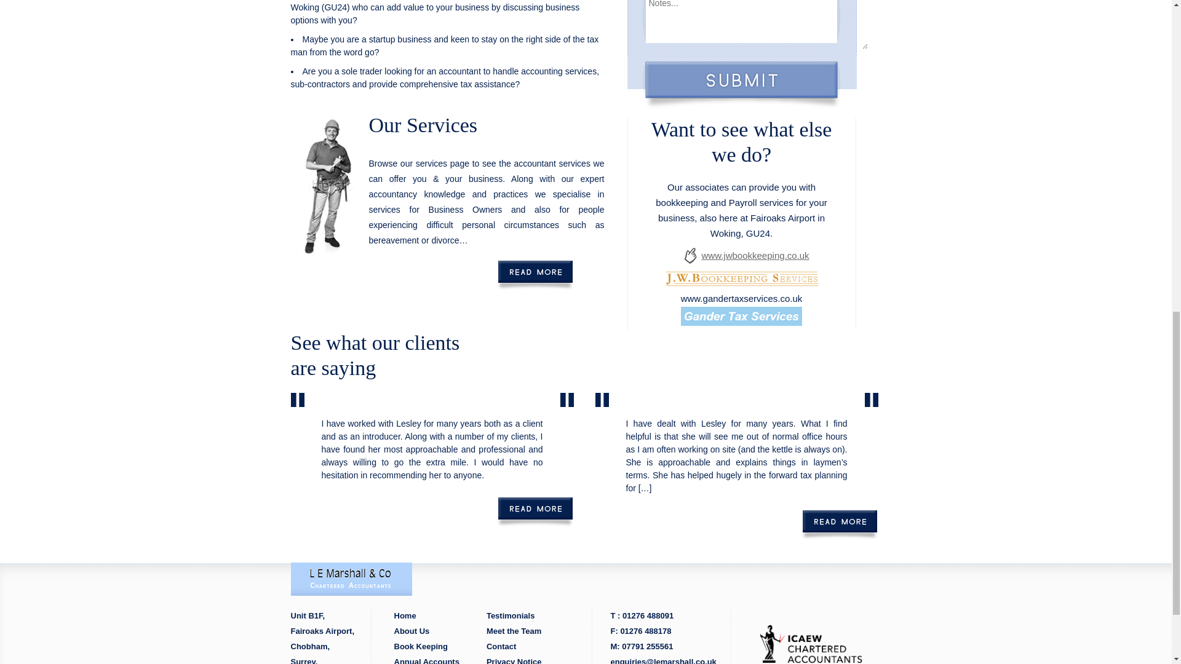 This screenshot has width=1181, height=664. What do you see at coordinates (420, 647) in the screenshot?
I see `Book Keeping` at bounding box center [420, 647].